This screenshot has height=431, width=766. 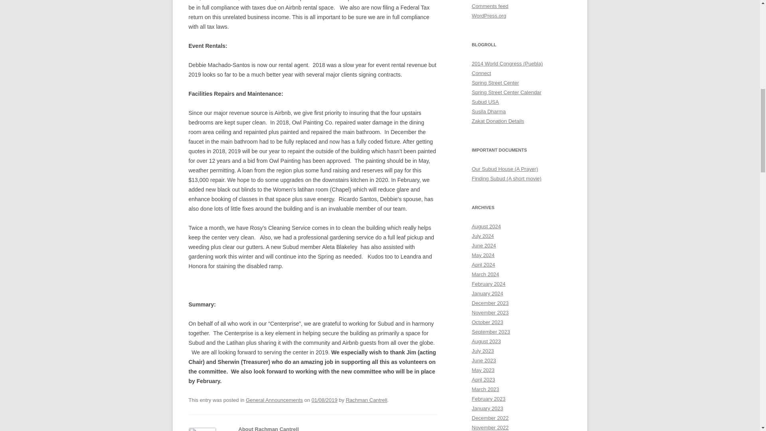 I want to click on Comments feed, so click(x=490, y=6).